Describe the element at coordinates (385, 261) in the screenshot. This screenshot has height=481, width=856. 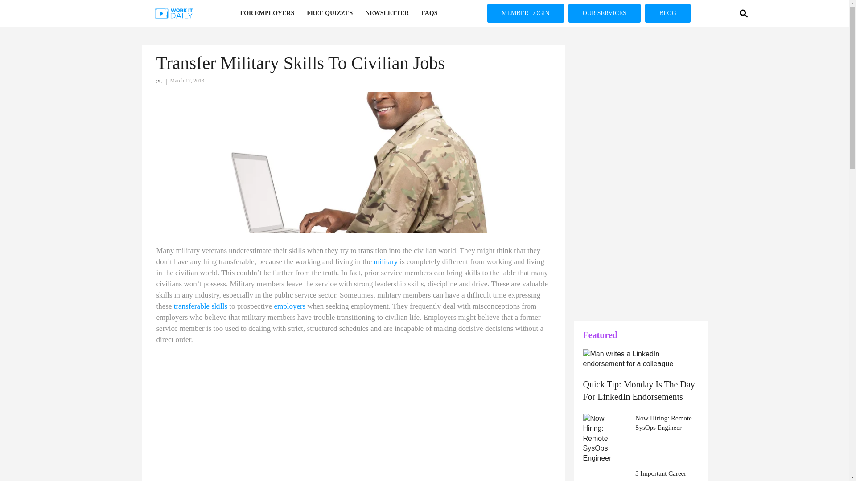
I see `military` at that location.